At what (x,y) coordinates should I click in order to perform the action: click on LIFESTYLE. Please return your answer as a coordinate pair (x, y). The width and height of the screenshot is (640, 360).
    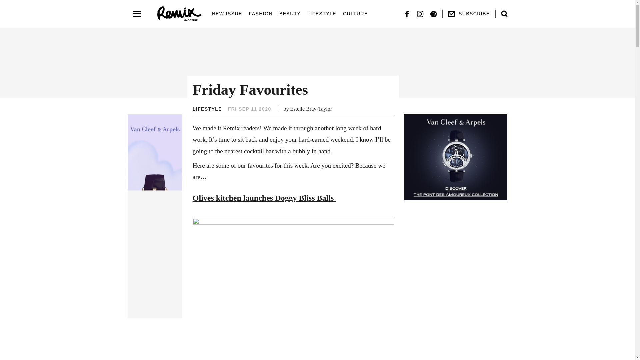
    Looking at the image, I should click on (207, 109).